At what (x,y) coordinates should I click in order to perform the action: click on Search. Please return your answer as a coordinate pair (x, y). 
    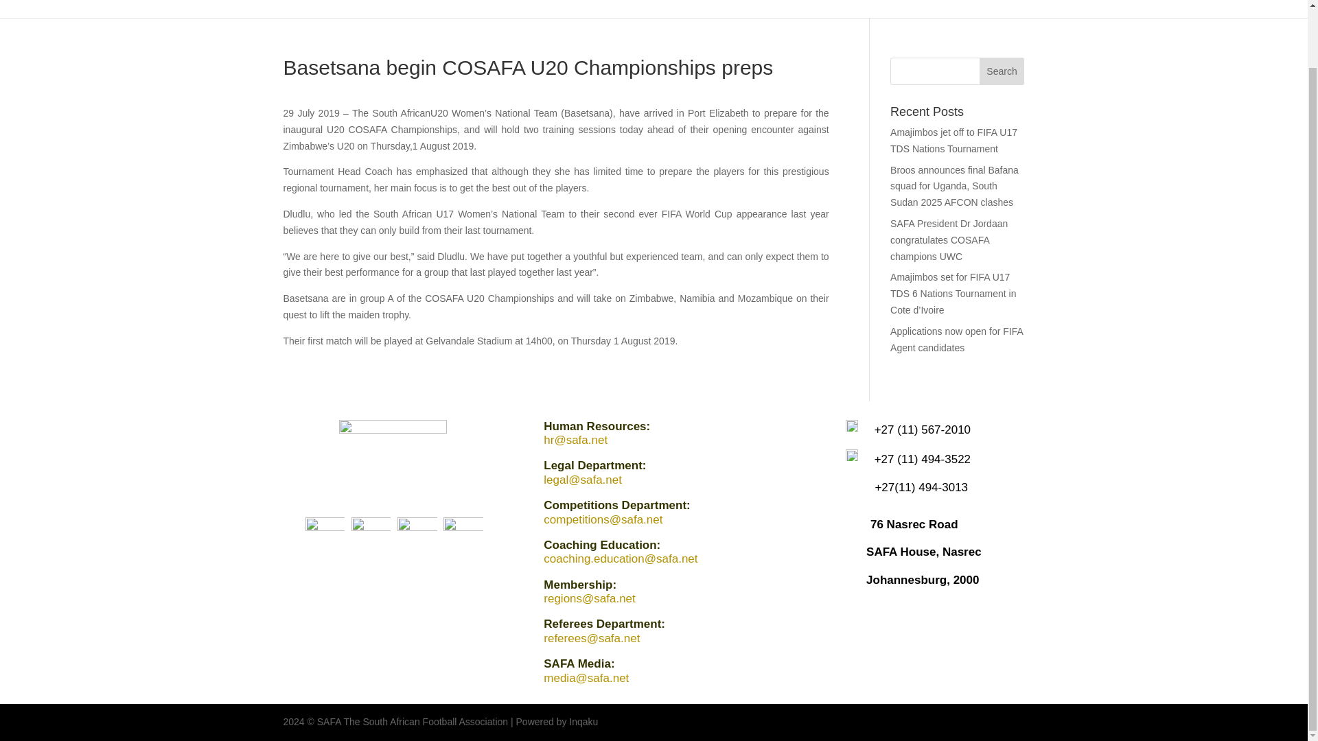
    Looking at the image, I should click on (1002, 71).